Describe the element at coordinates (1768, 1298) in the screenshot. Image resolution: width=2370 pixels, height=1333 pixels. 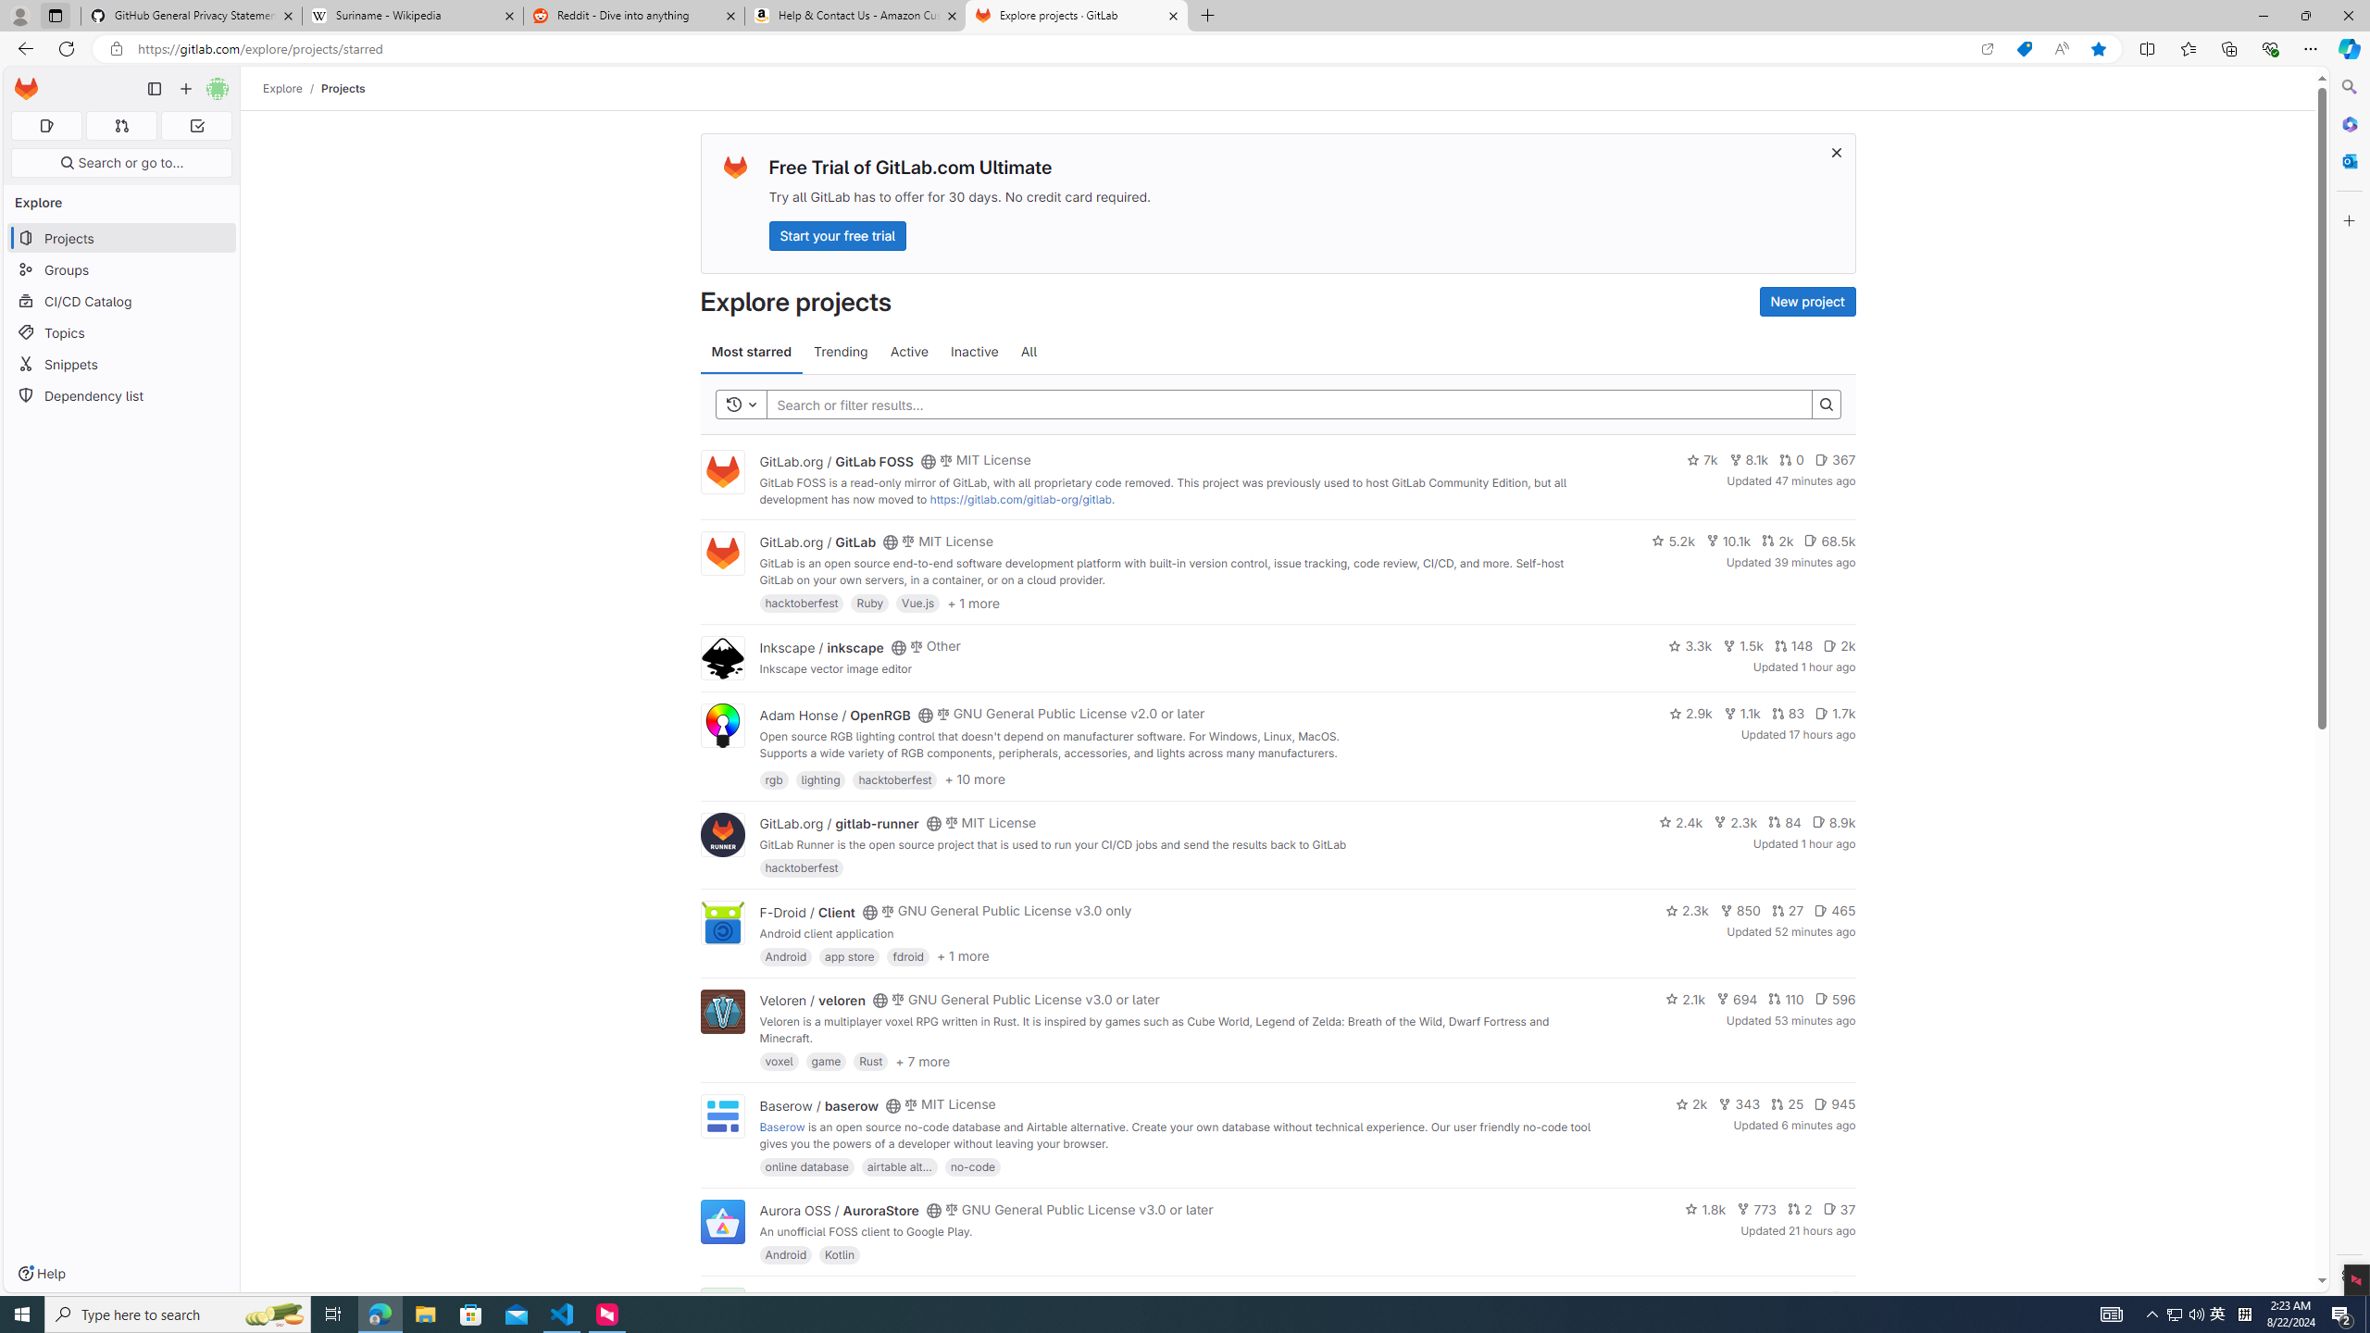
I see `143` at that location.